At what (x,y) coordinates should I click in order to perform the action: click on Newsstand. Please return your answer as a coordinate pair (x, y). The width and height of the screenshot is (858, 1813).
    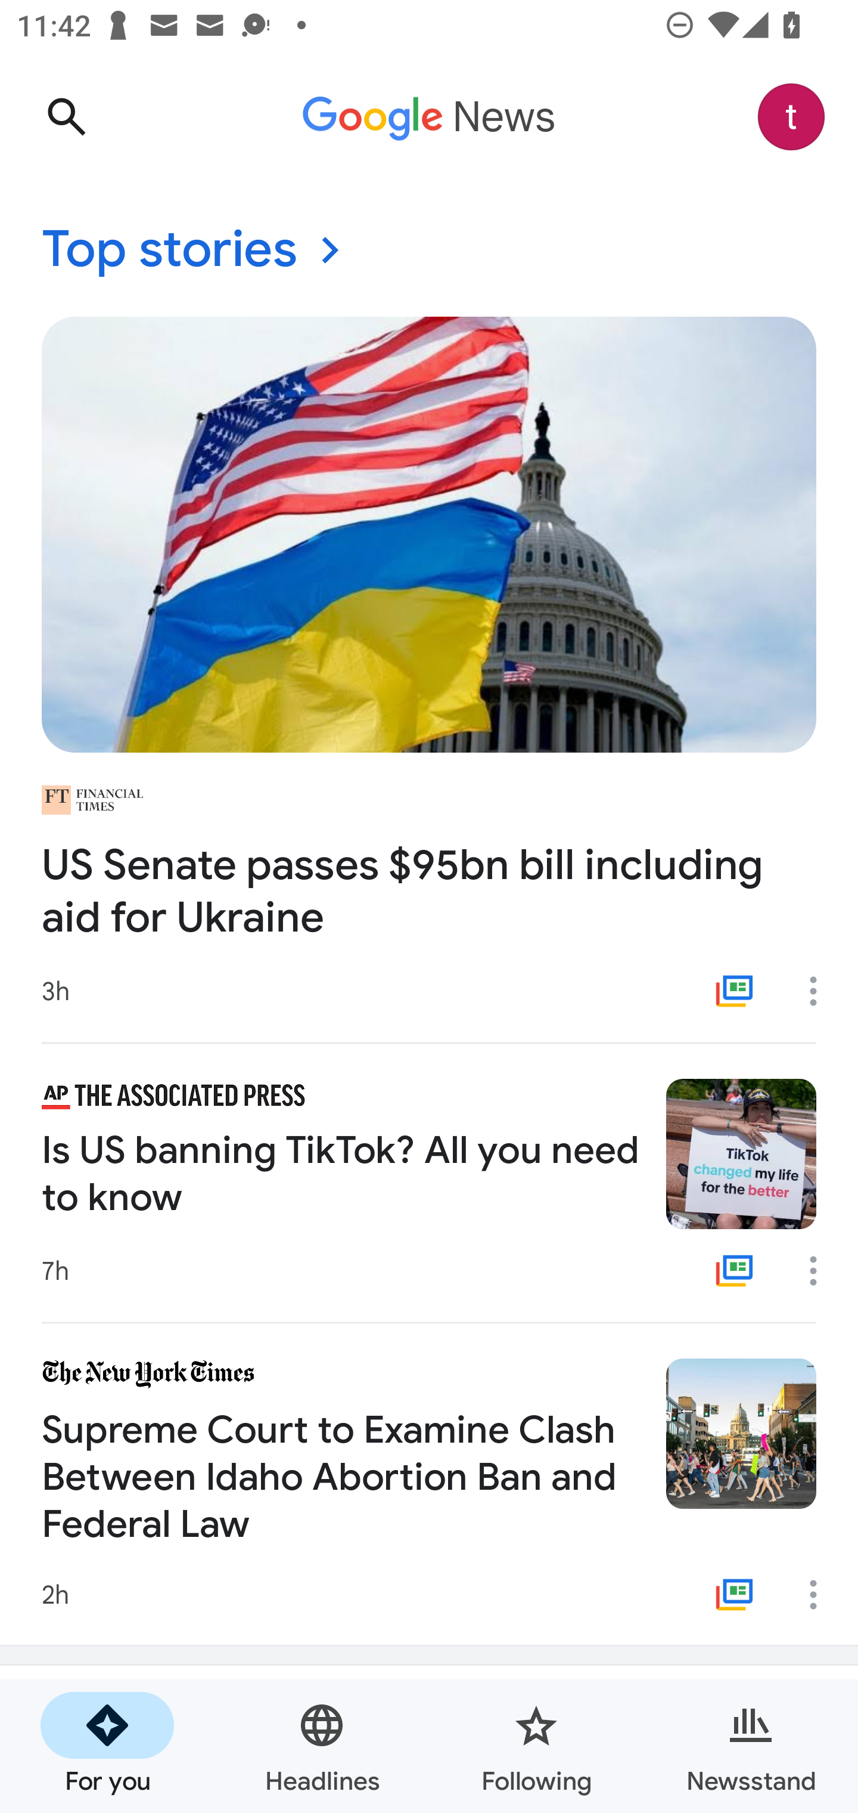
    Looking at the image, I should click on (751, 1746).